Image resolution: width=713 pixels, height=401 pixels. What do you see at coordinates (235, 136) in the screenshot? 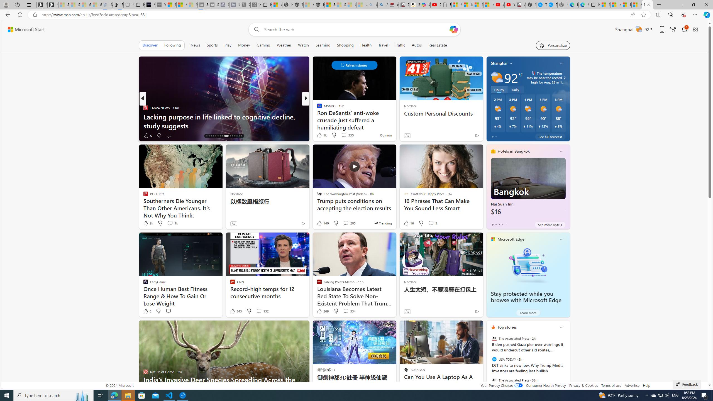
I see `AutomationID: tab-27` at bounding box center [235, 136].